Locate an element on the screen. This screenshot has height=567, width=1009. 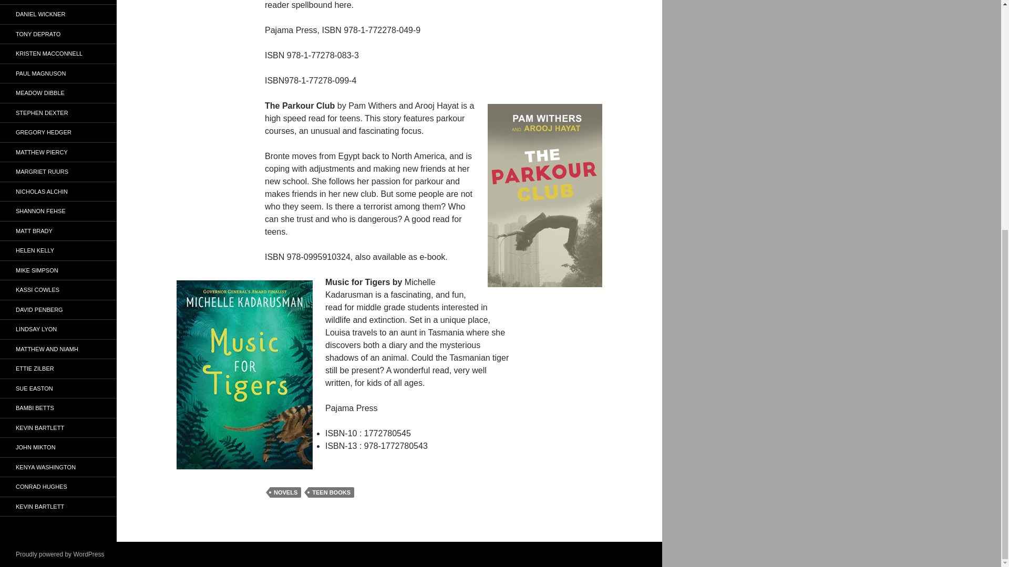
MEADOW DIBBLE is located at coordinates (58, 92).